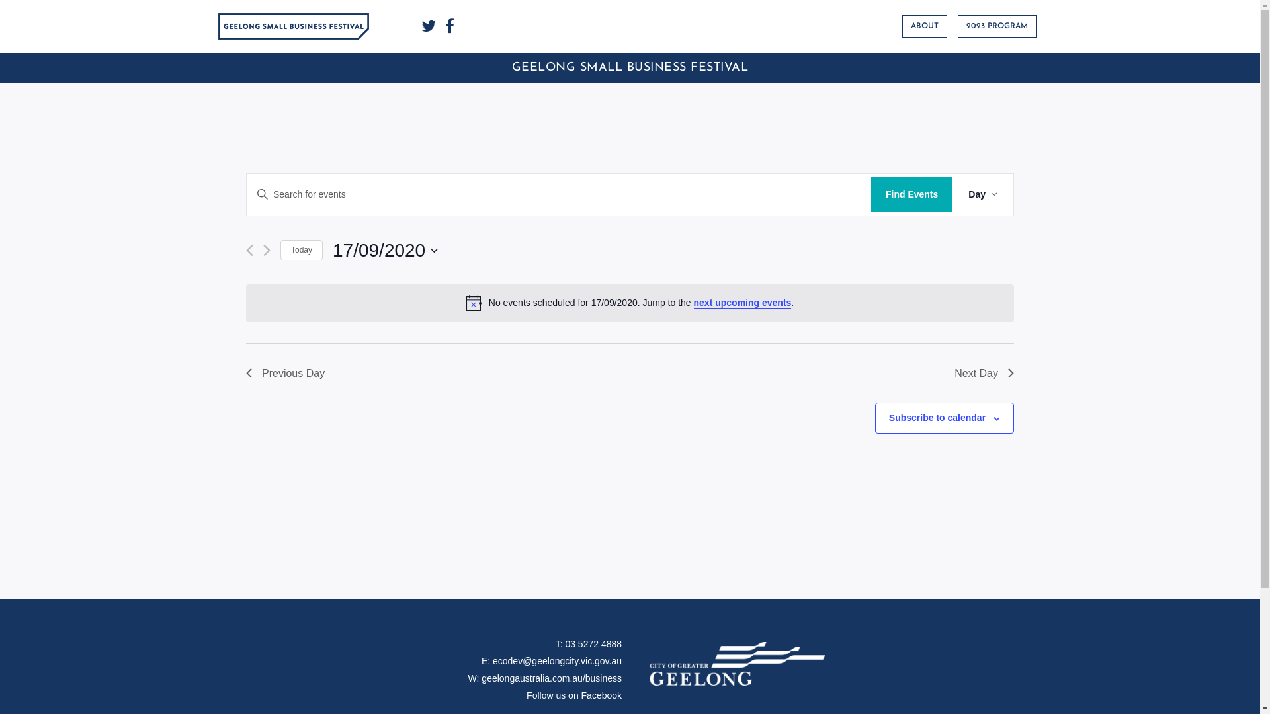 The height and width of the screenshot is (714, 1270). I want to click on Subscribe to calendar, so click(937, 418).